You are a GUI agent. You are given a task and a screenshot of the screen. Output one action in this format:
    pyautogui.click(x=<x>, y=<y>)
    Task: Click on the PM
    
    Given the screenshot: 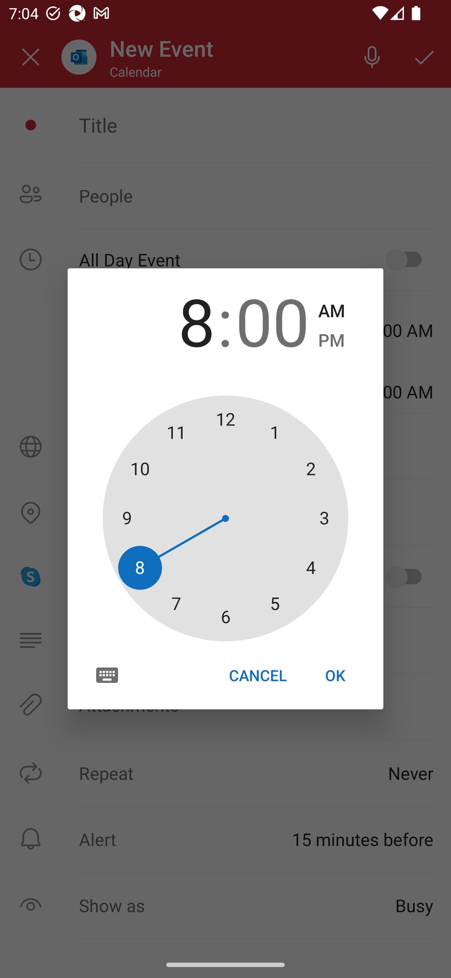 What is the action you would take?
    pyautogui.click(x=331, y=341)
    